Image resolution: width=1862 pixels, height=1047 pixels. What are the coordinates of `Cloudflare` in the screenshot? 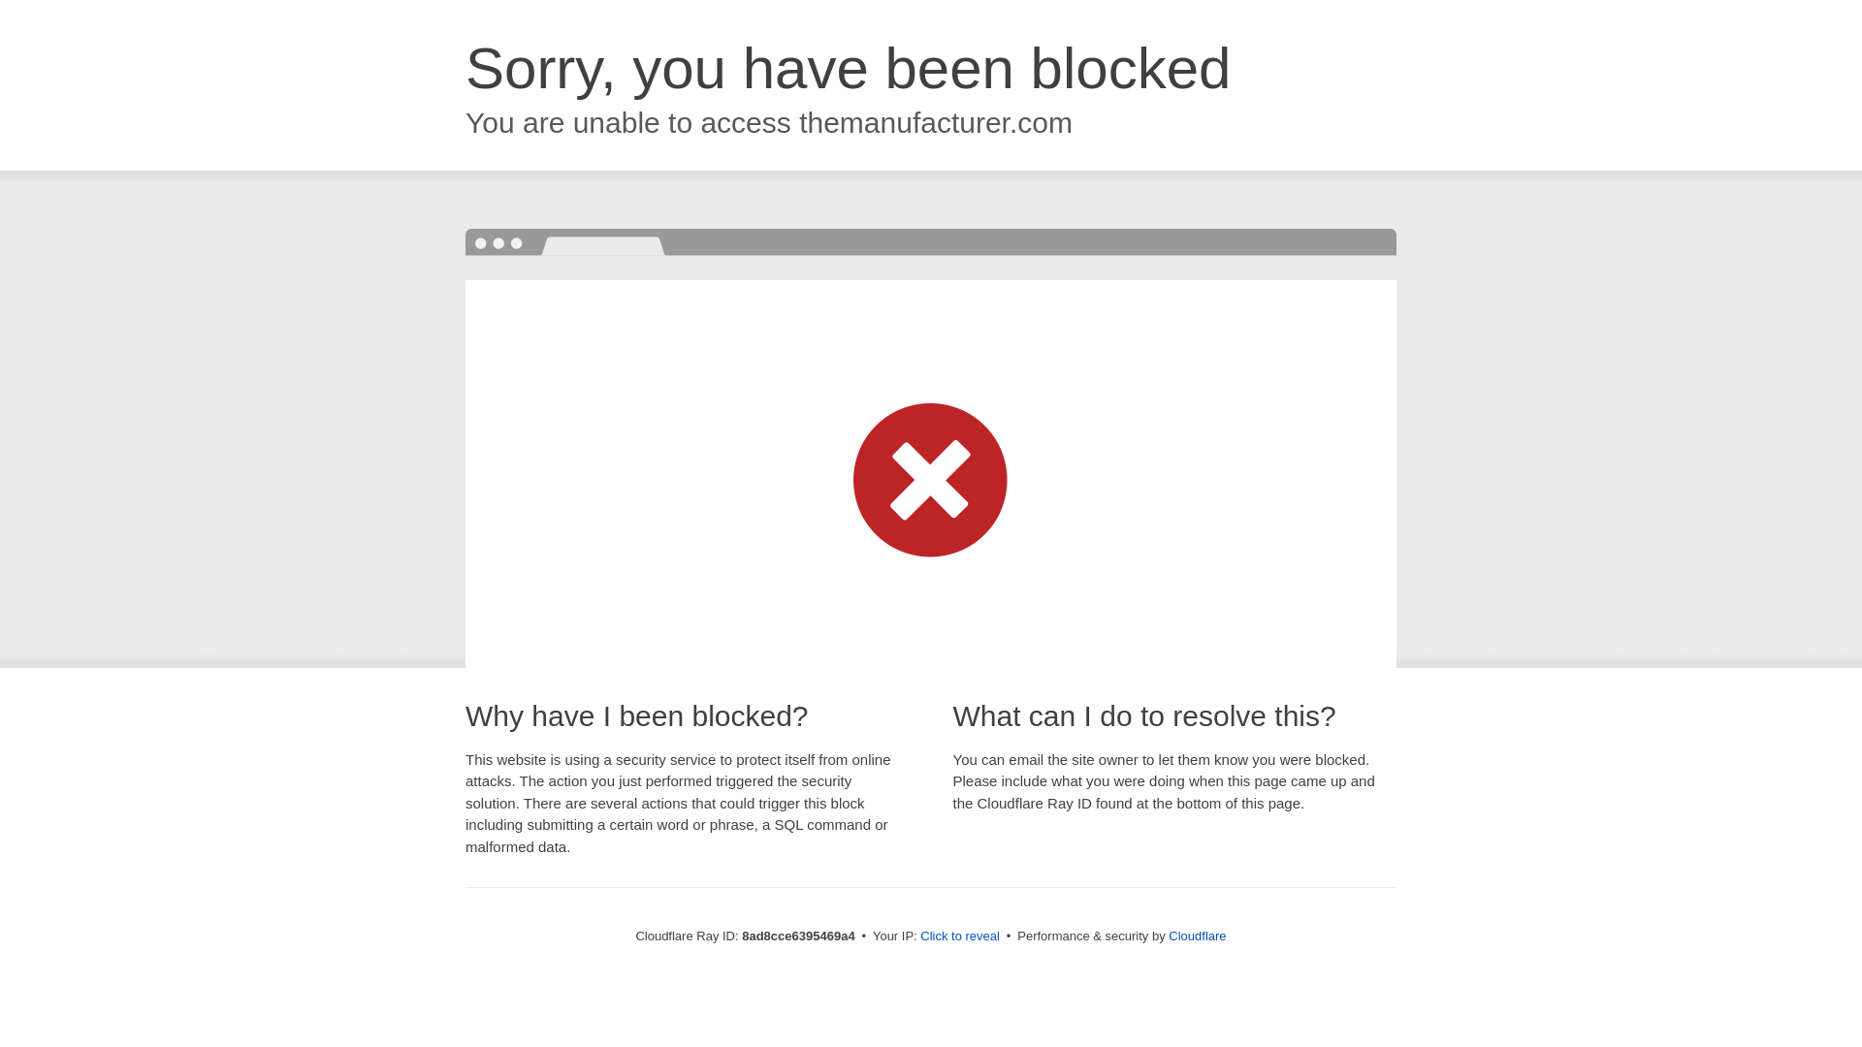 It's located at (1197, 936).